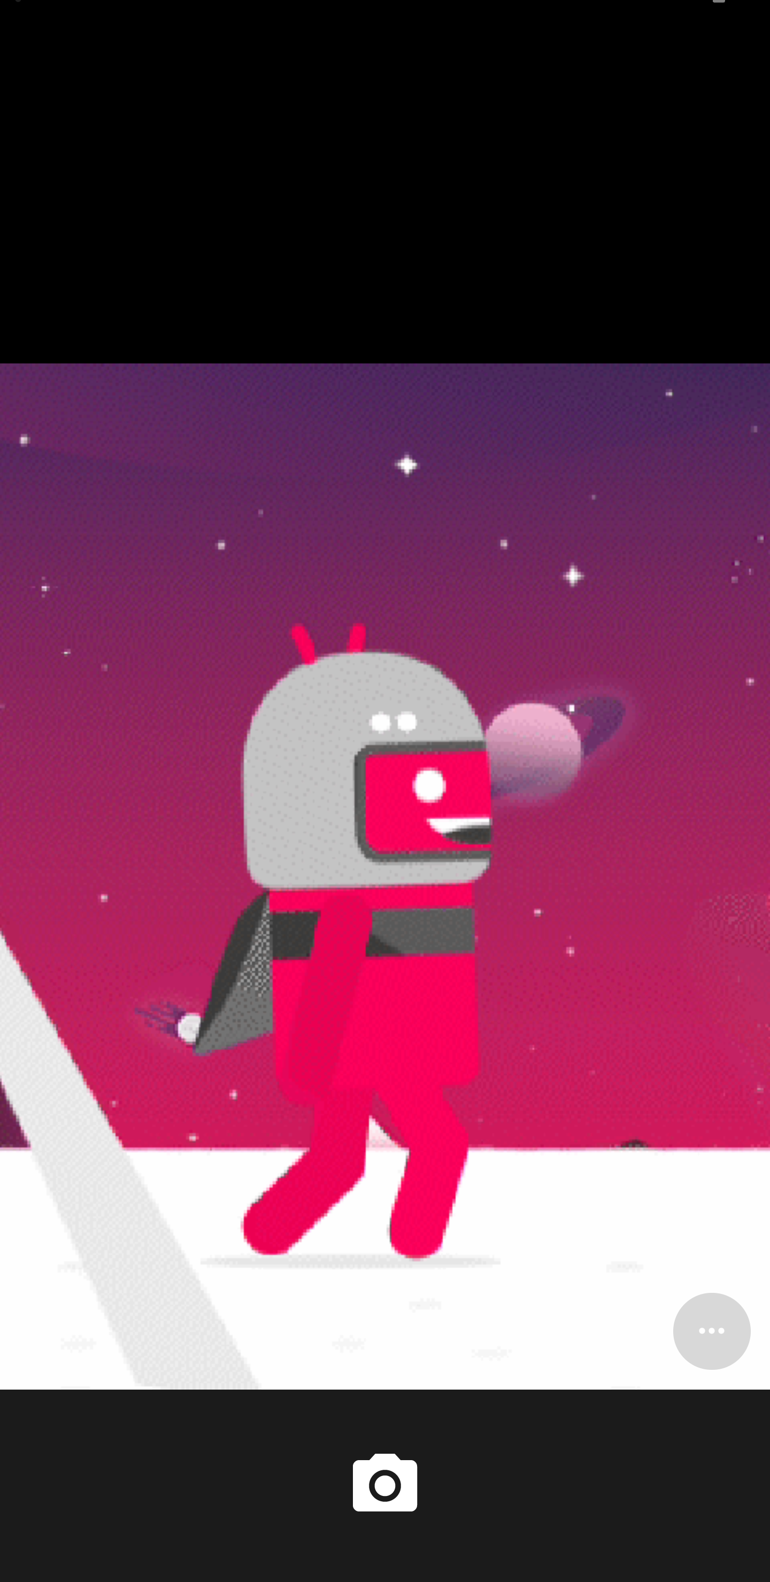 This screenshot has height=1582, width=770. I want to click on Shutter, so click(385, 1485).